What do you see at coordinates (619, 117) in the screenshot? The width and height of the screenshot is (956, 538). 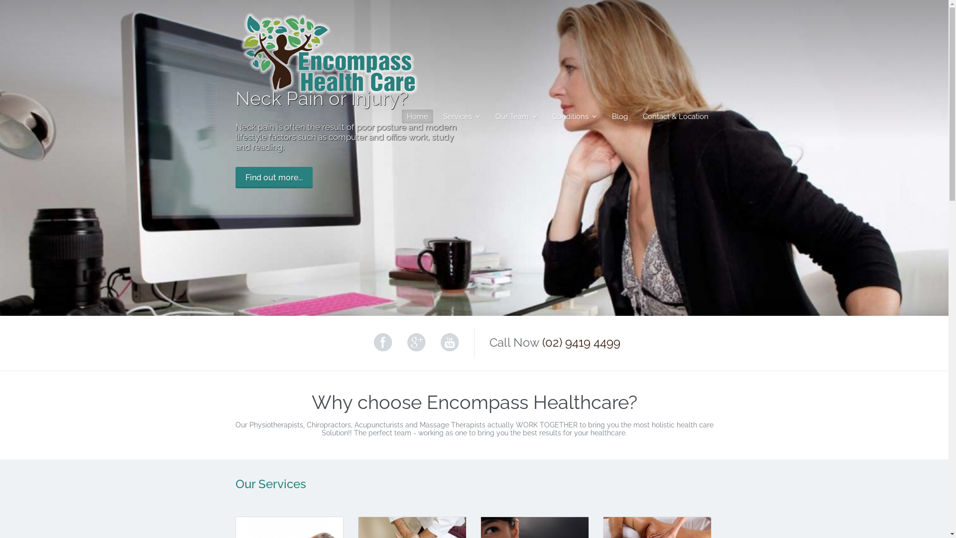 I see `Blog` at bounding box center [619, 117].